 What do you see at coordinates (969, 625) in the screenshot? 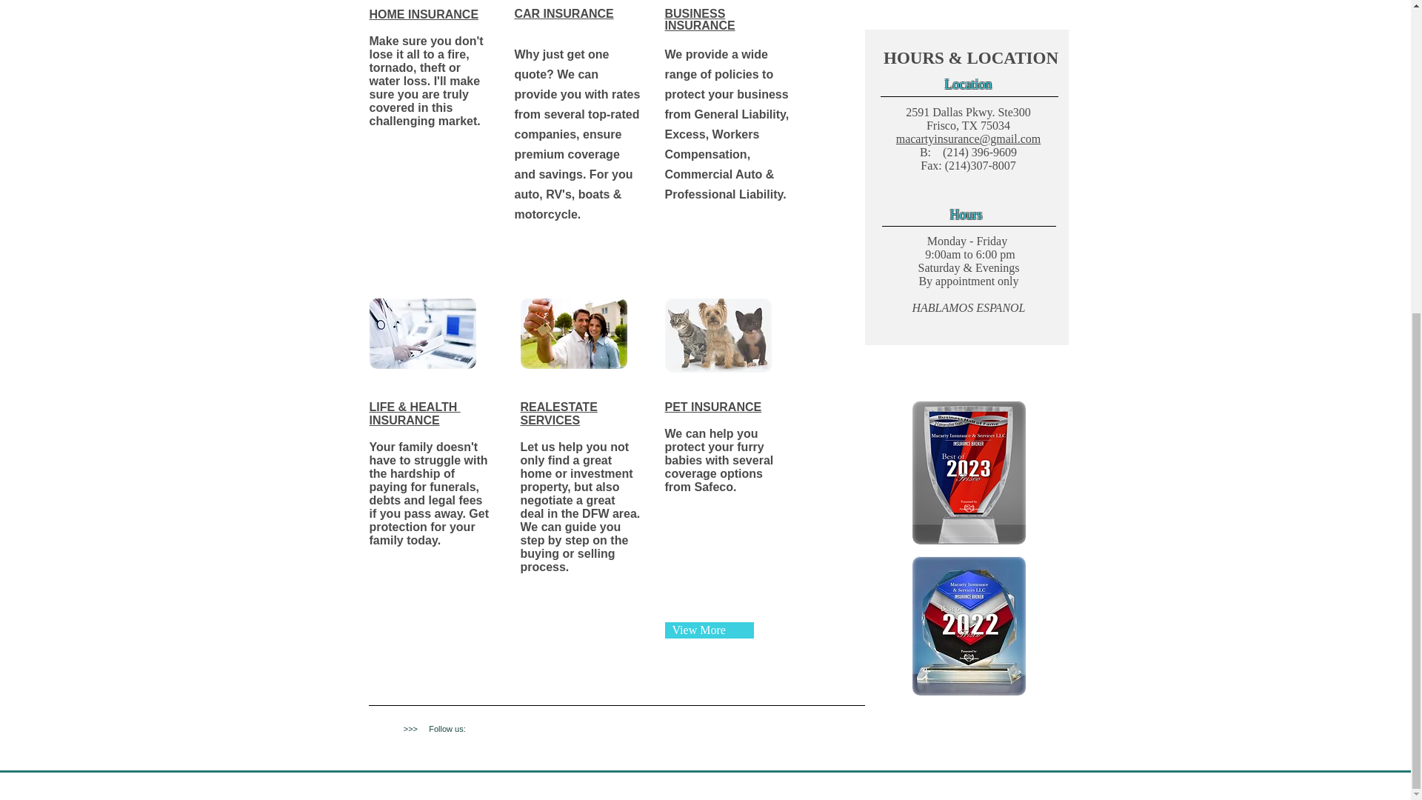
I see `AWARD` at bounding box center [969, 625].